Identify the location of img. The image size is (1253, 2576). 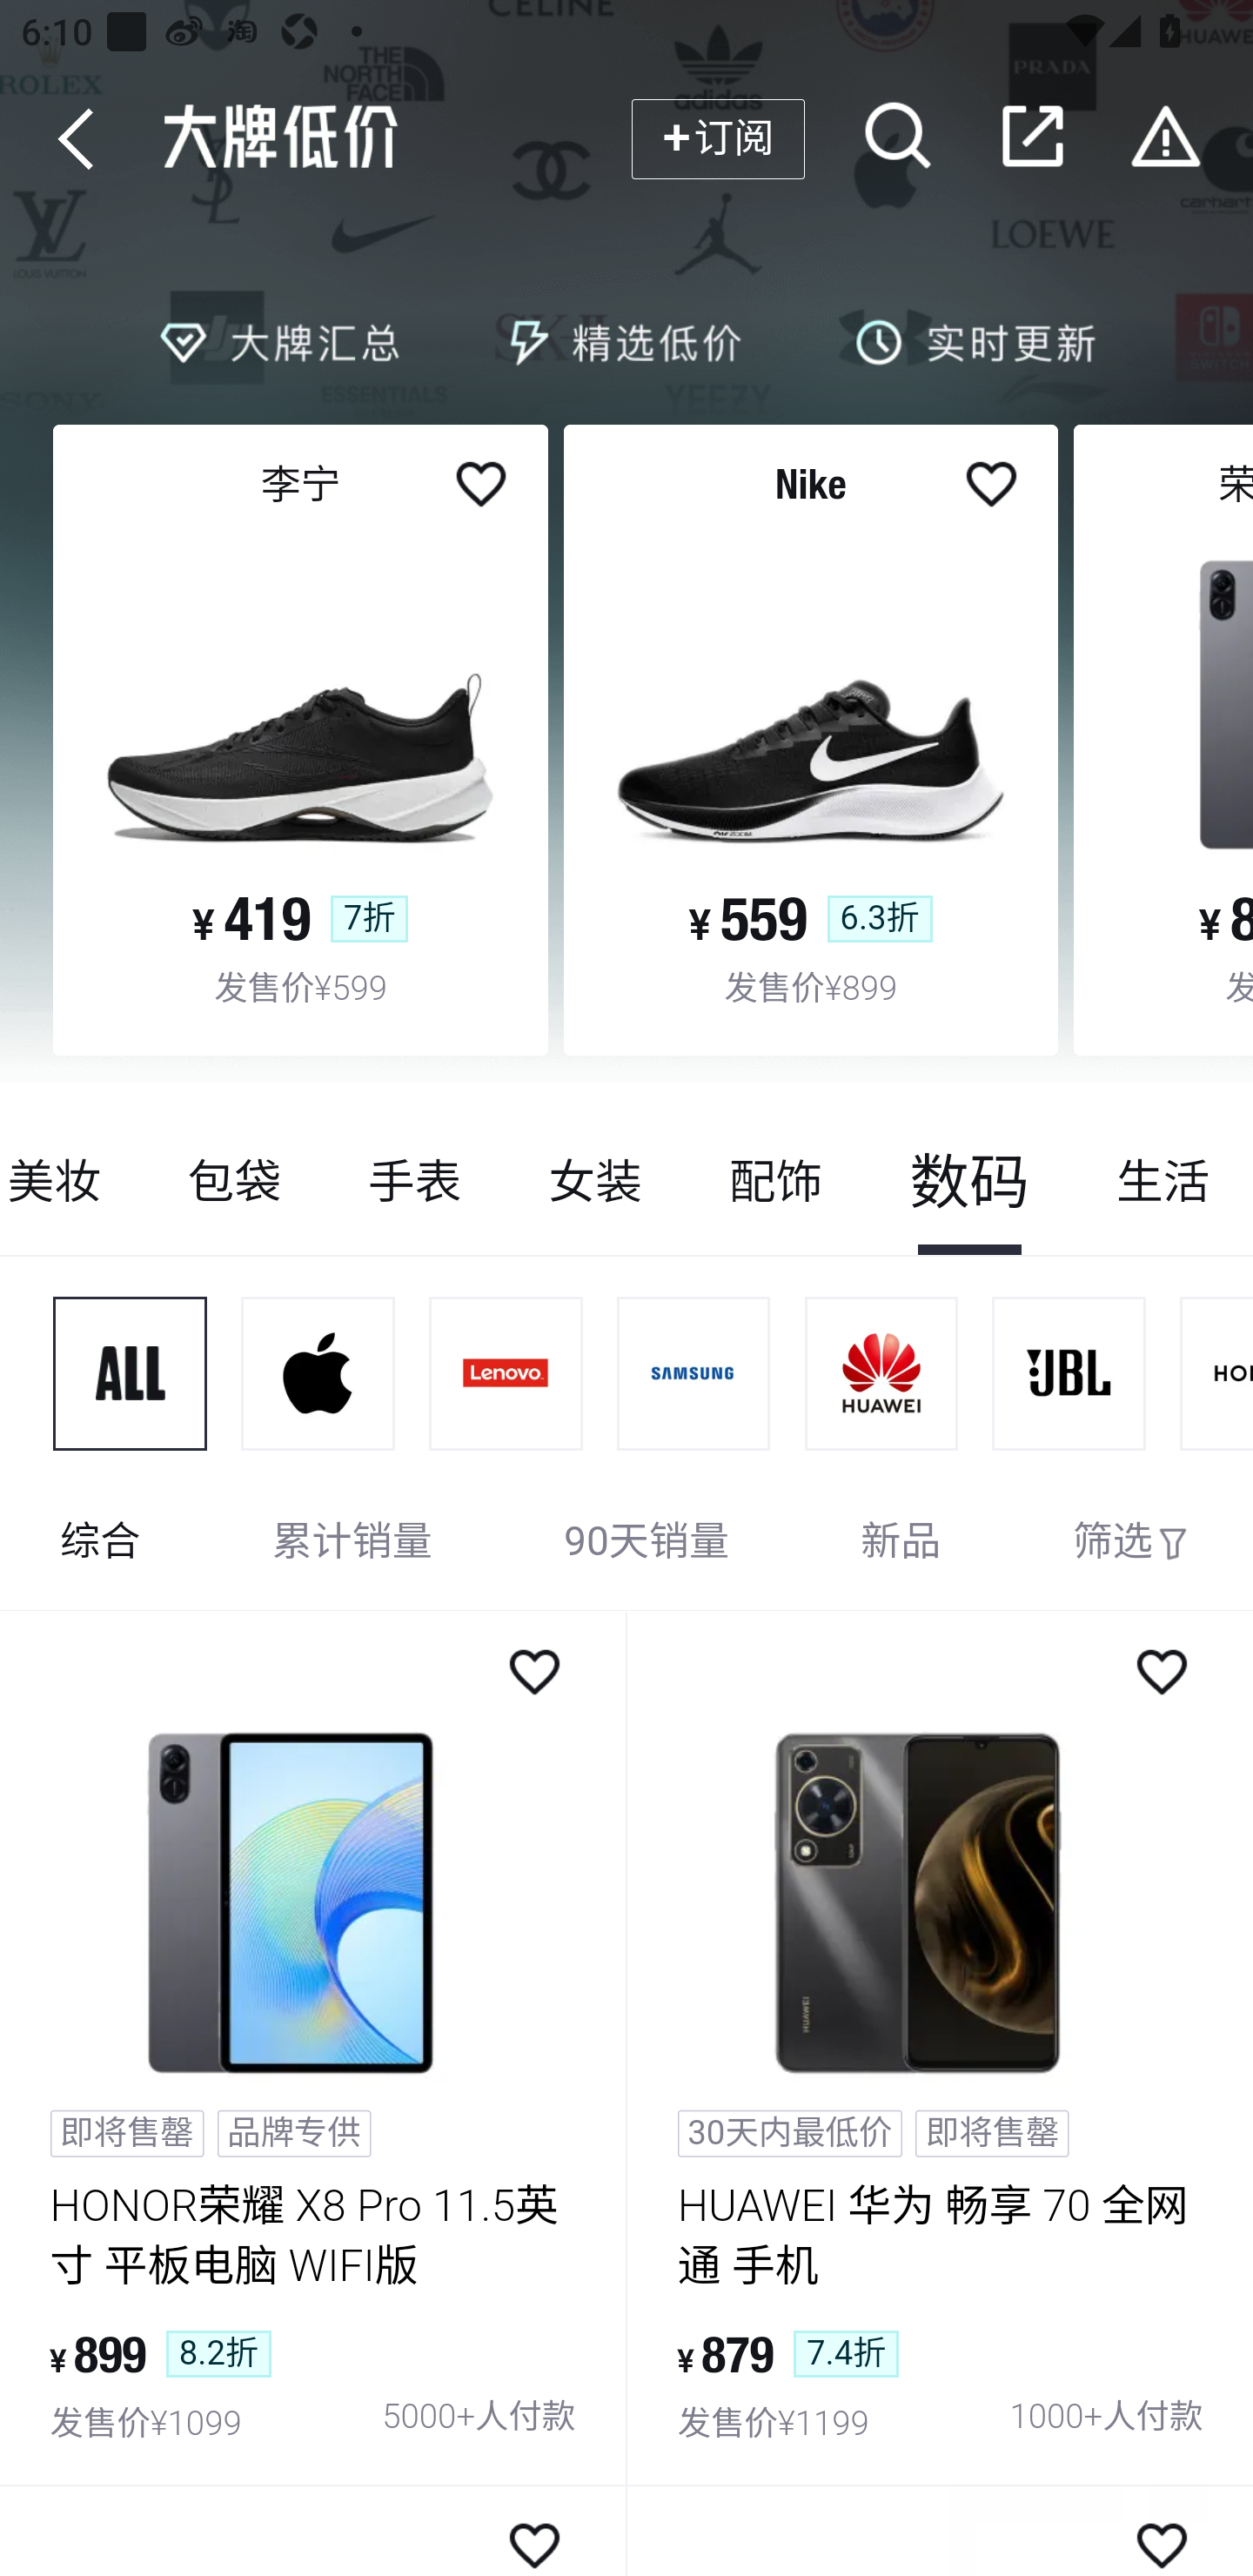
(131, 1373).